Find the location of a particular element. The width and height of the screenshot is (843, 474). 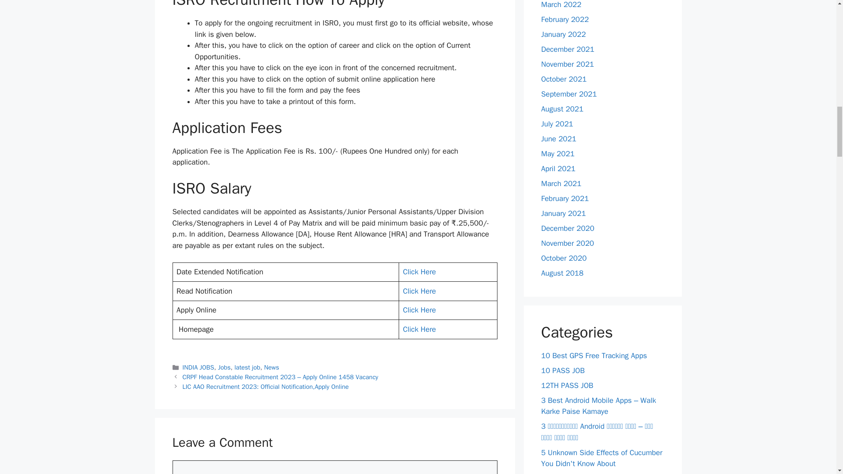

Click Here is located at coordinates (419, 329).